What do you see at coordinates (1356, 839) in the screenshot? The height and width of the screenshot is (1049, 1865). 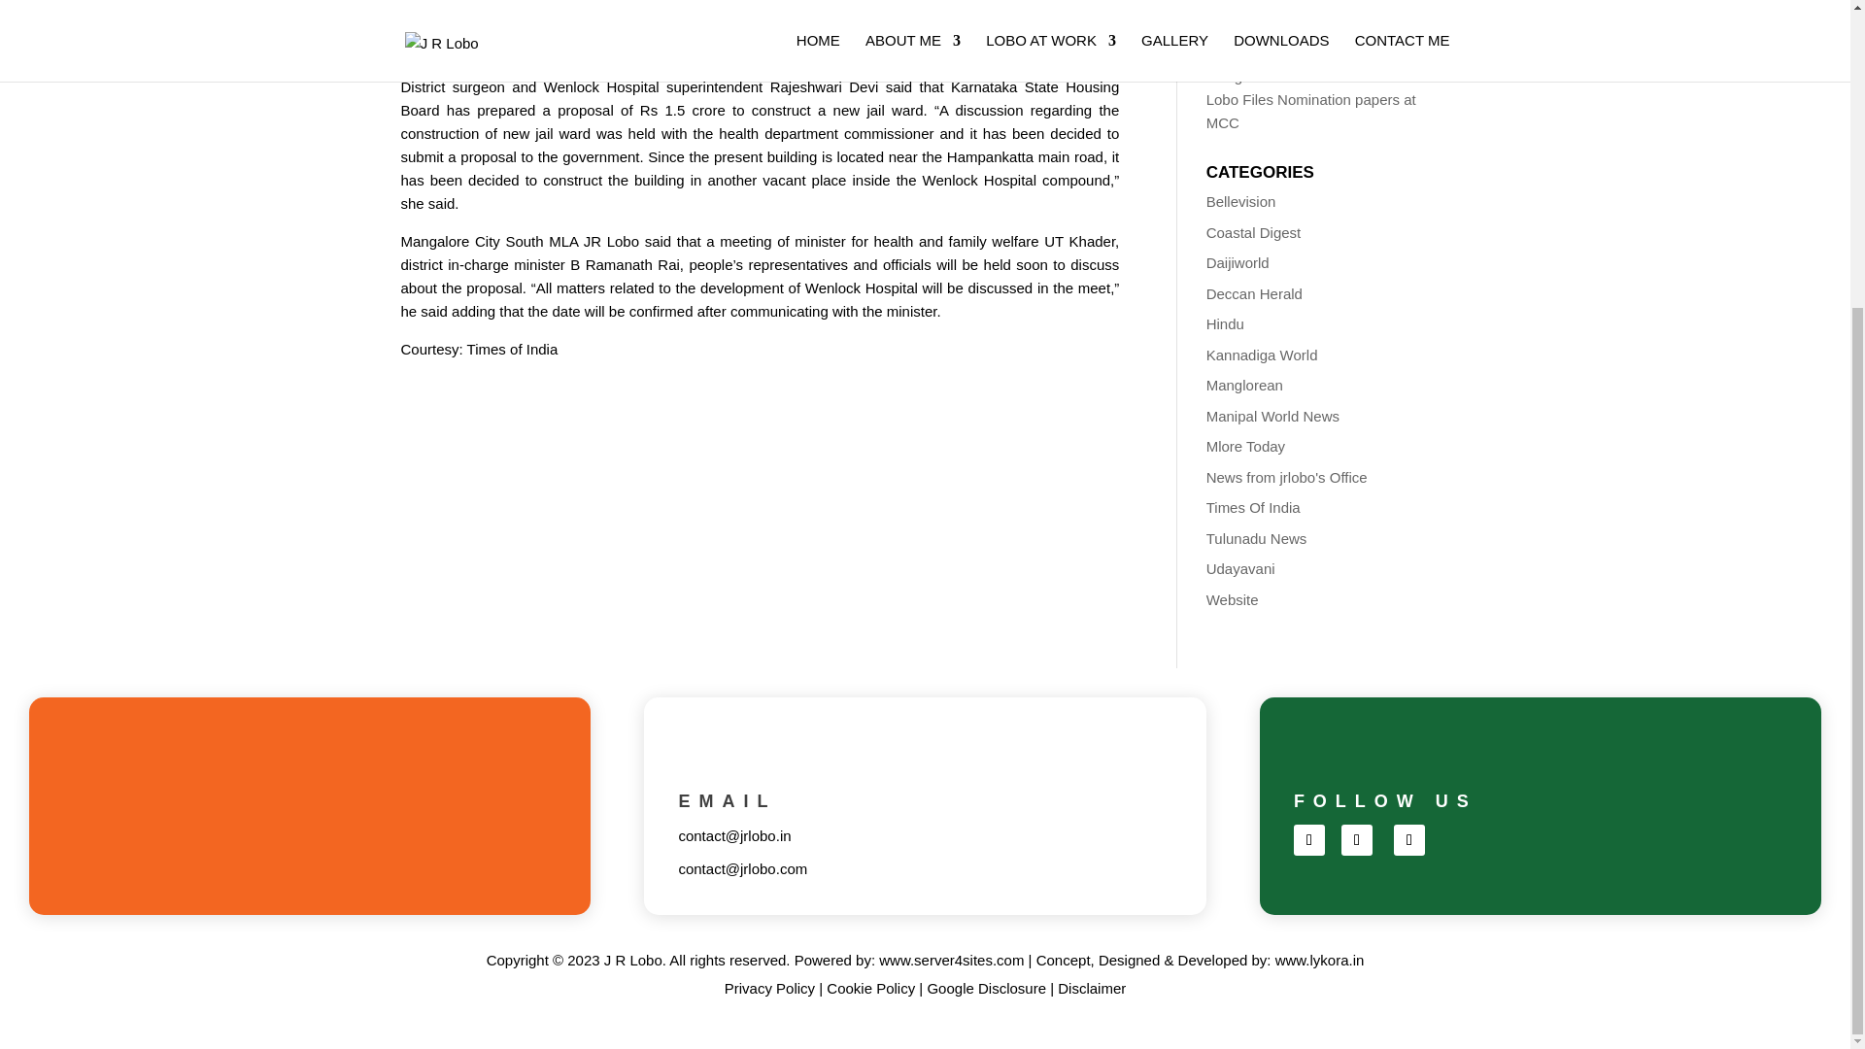 I see `Follow on Instagram` at bounding box center [1356, 839].